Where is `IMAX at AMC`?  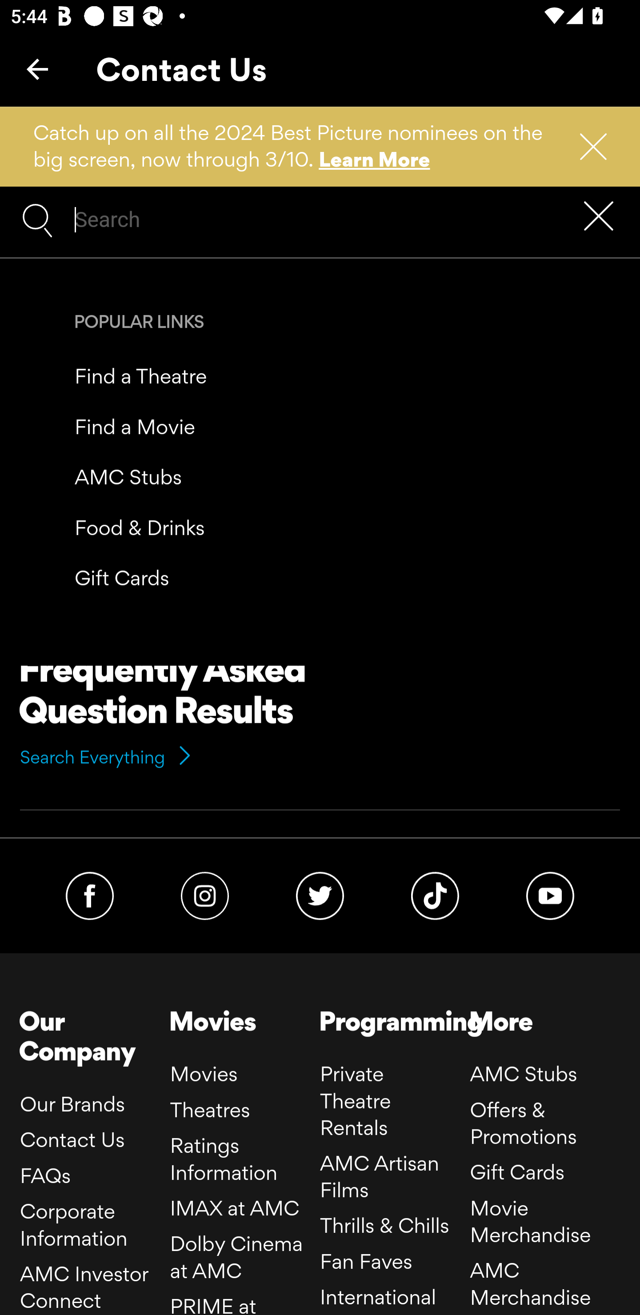 IMAX at AMC is located at coordinates (235, 1207).